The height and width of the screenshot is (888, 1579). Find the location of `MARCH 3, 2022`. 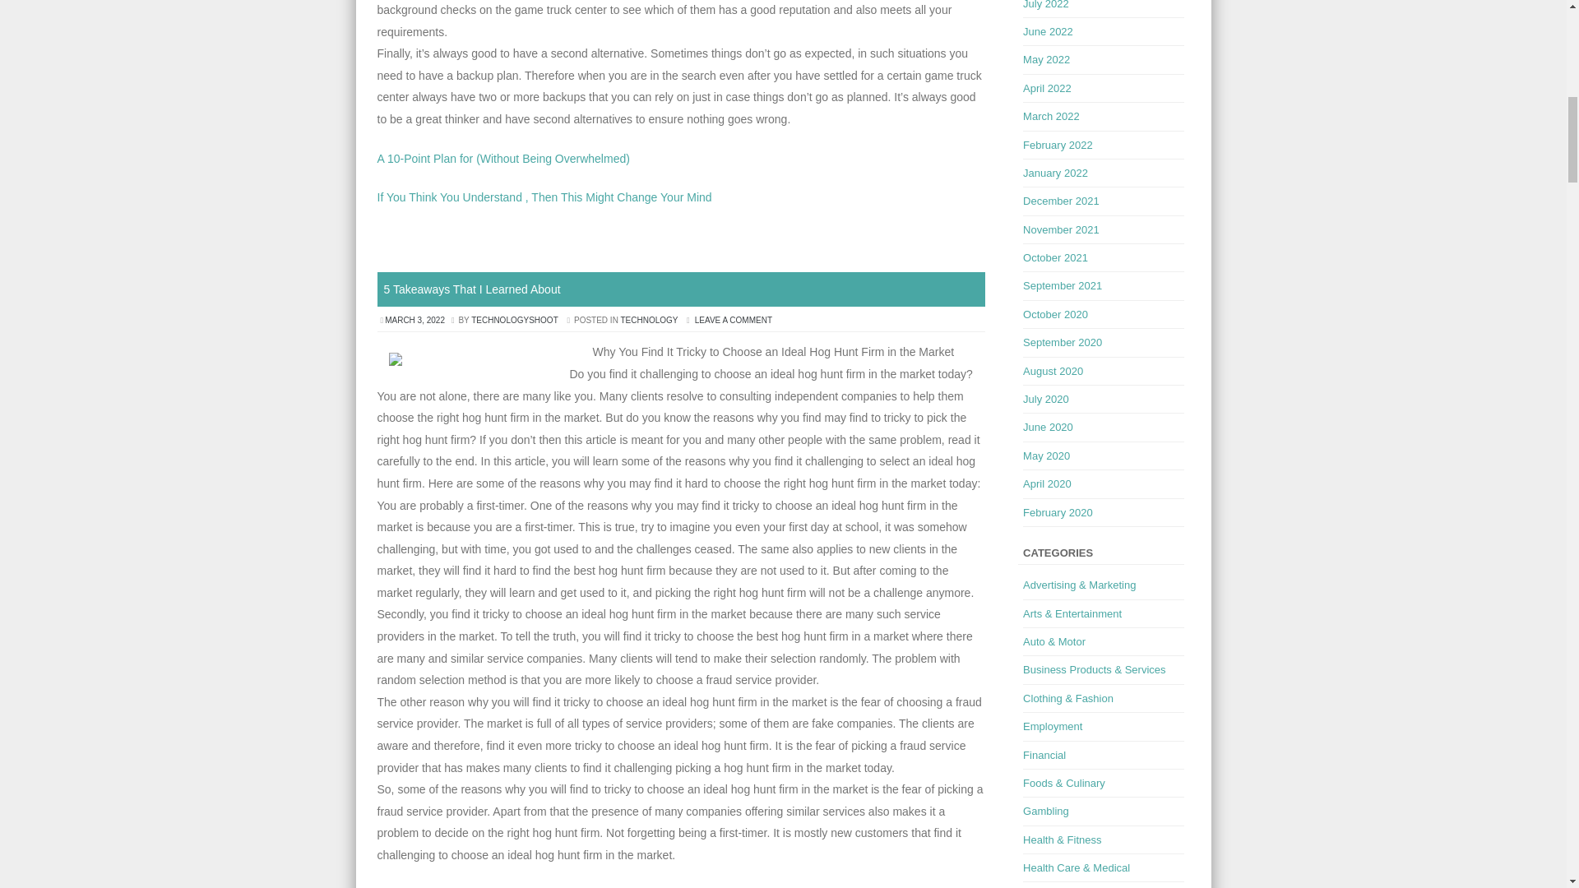

MARCH 3, 2022 is located at coordinates (414, 321).